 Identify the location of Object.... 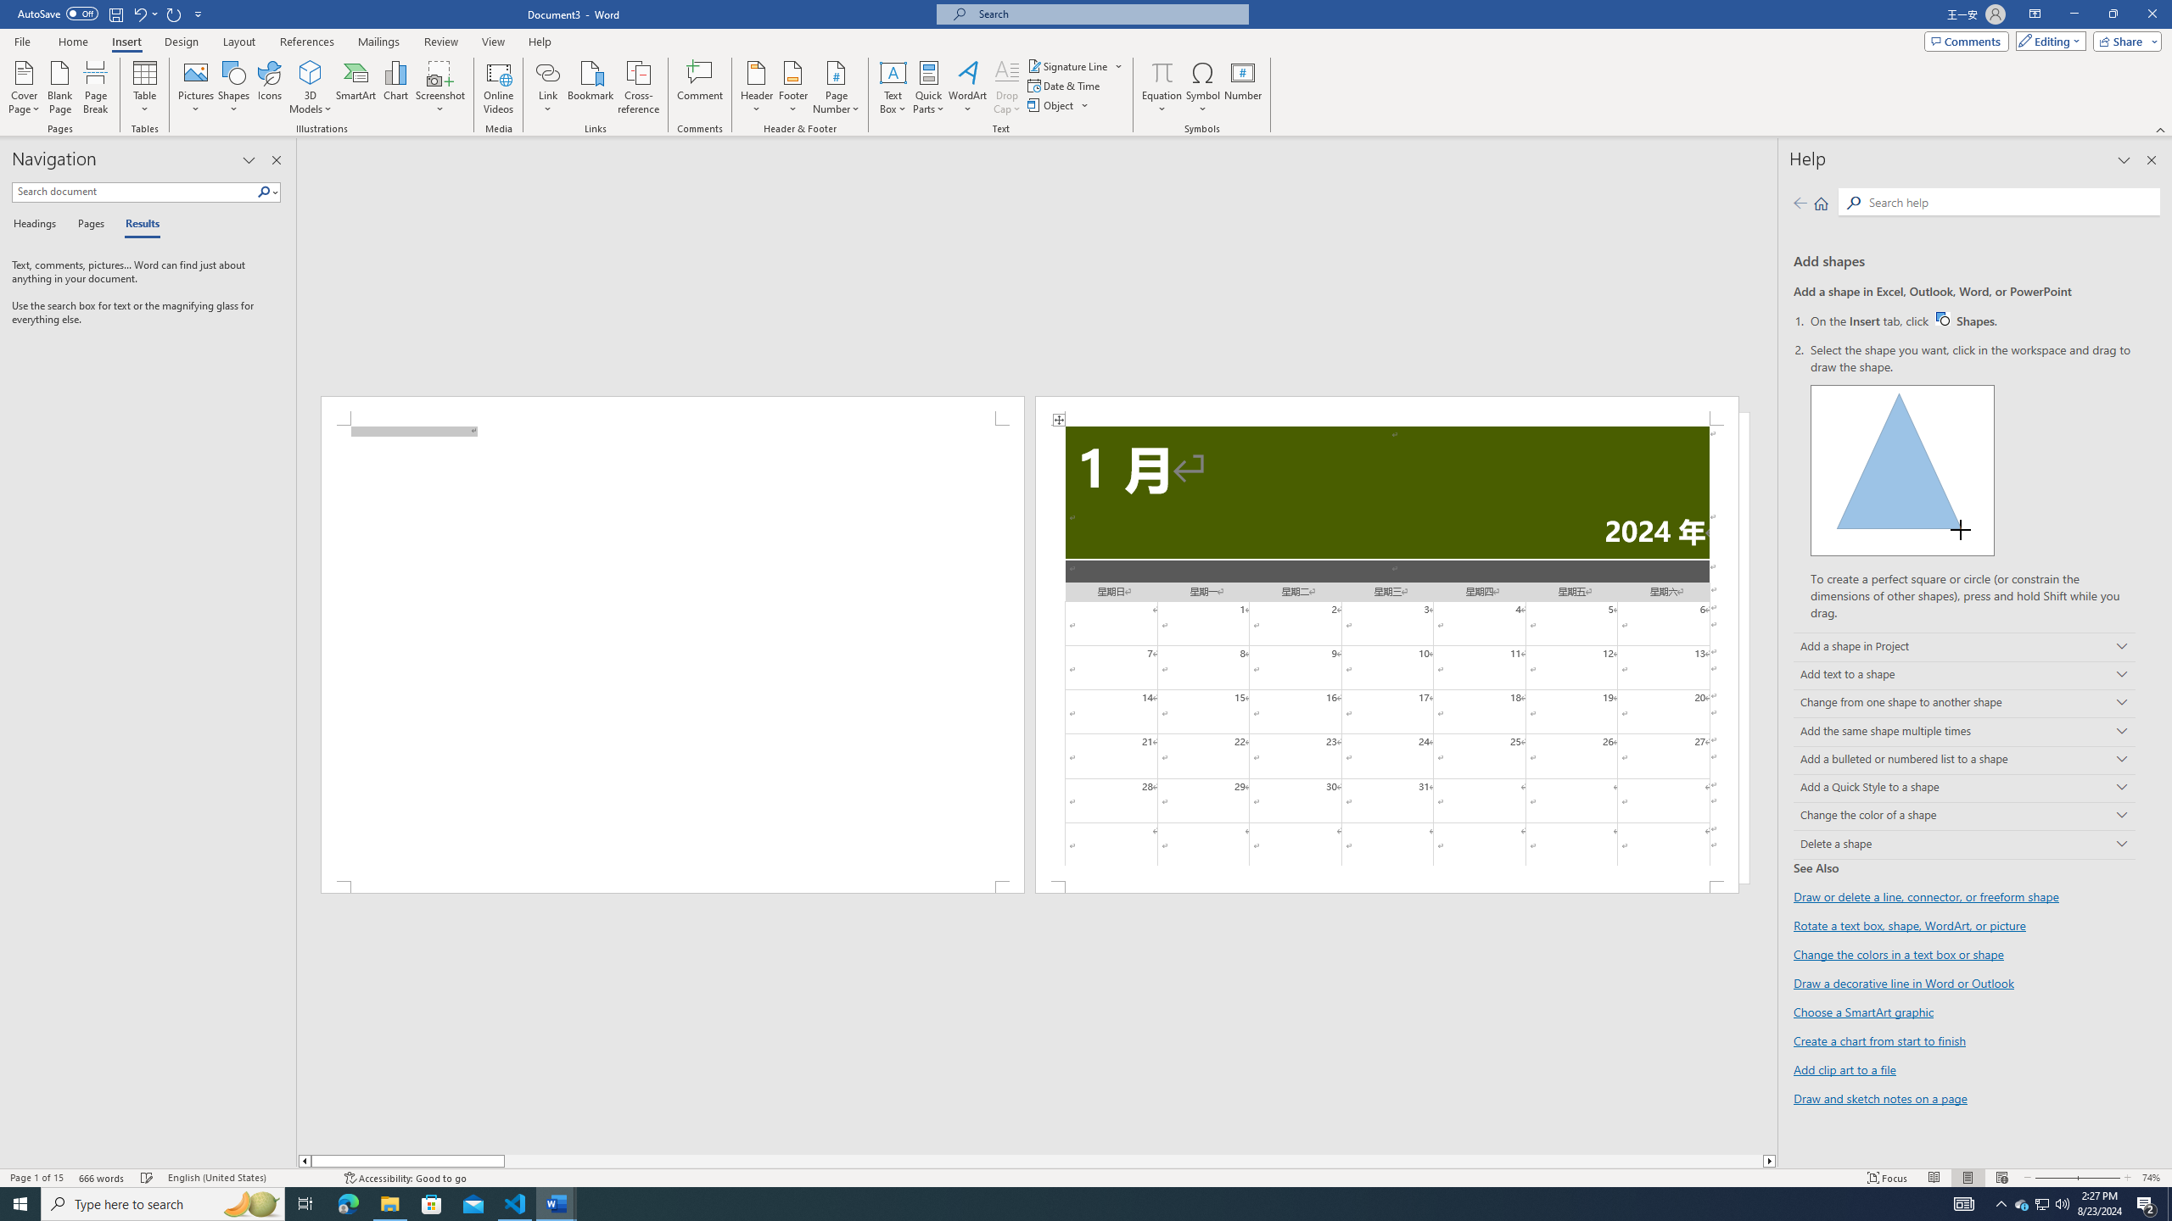
(1052, 105).